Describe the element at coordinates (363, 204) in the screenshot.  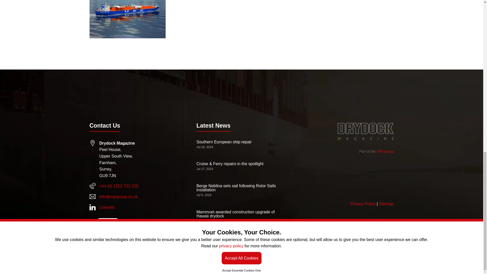
I see `Privacy Policy` at that location.